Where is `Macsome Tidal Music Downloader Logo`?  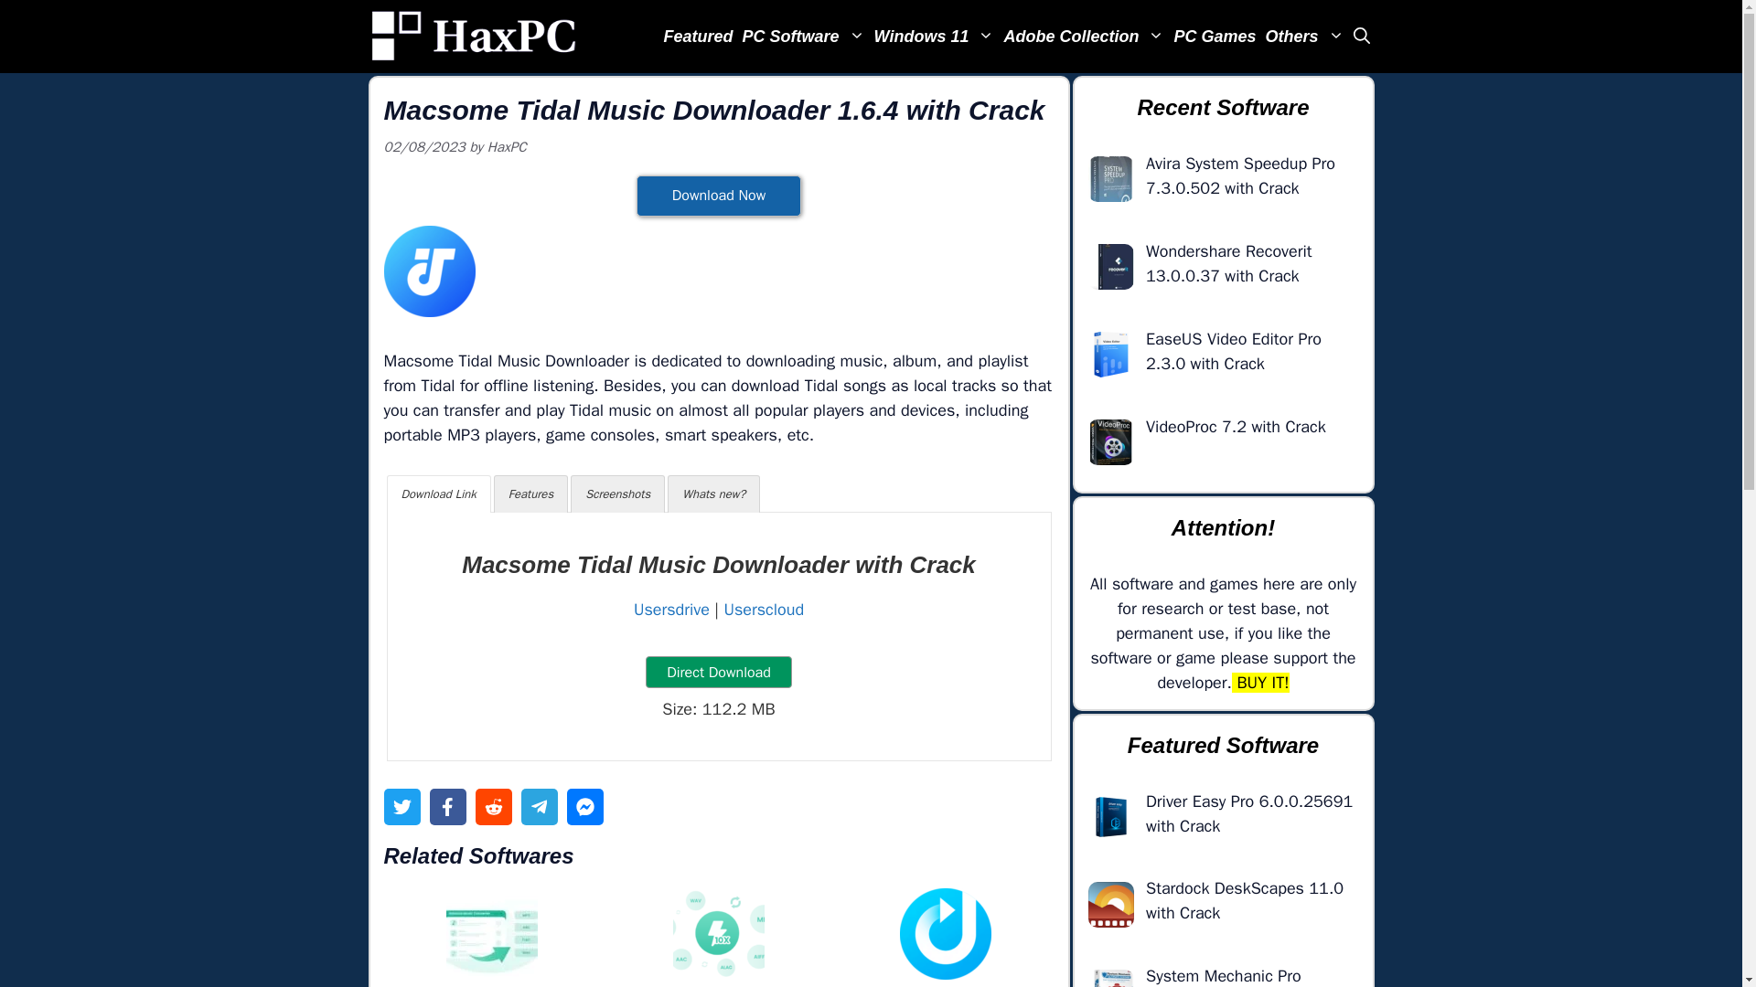
Macsome Tidal Music Downloader Logo is located at coordinates (430, 271).